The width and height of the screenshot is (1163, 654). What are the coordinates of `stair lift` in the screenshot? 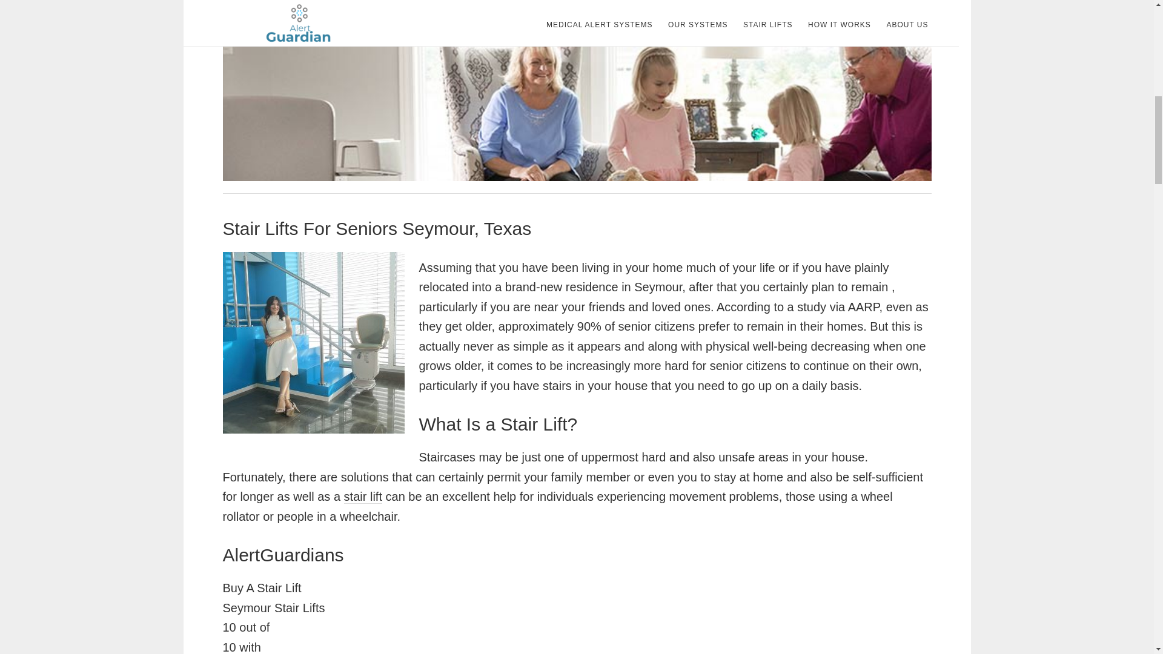 It's located at (363, 497).